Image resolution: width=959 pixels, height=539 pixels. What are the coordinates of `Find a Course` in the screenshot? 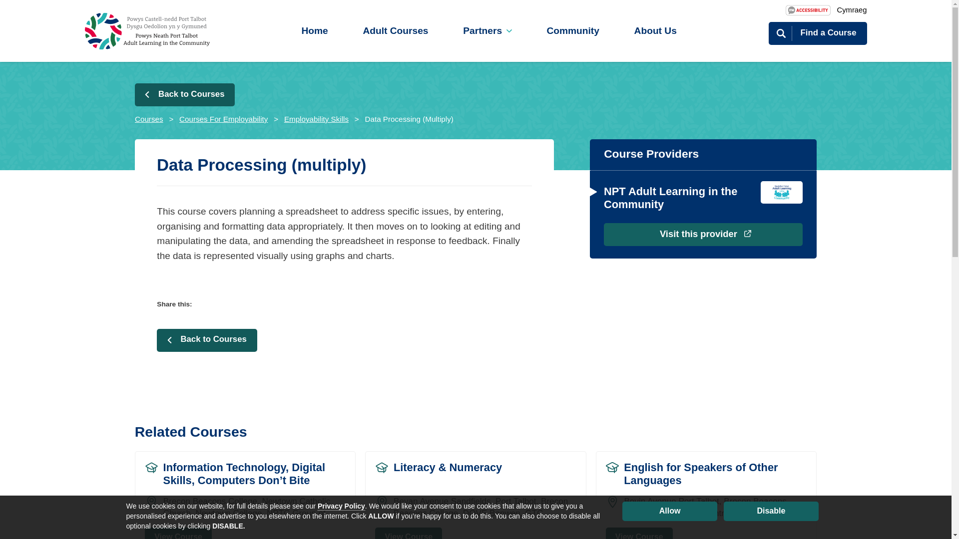 It's located at (818, 33).